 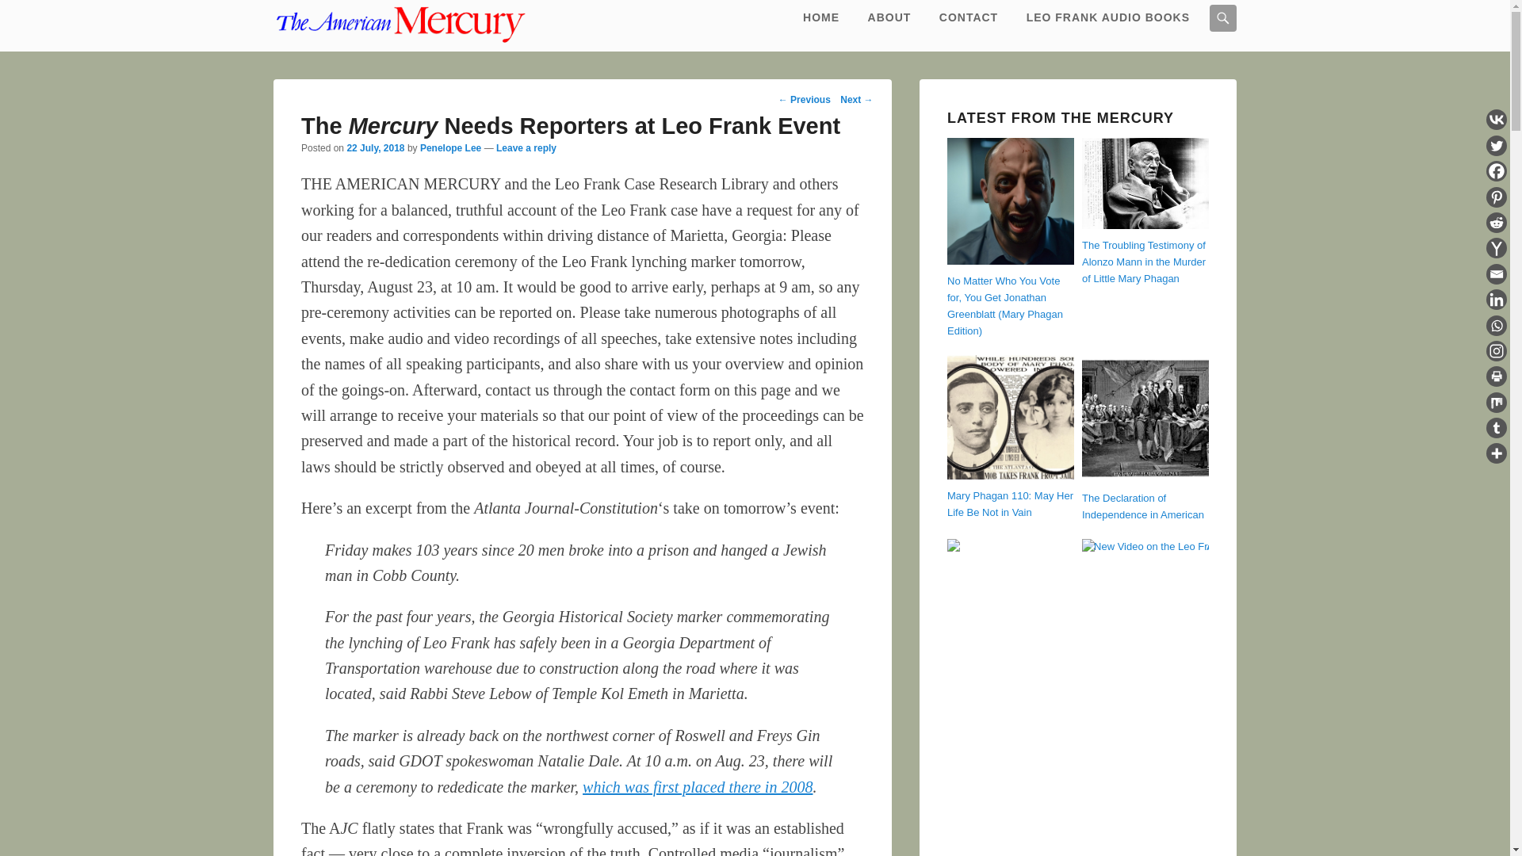 What do you see at coordinates (1497, 171) in the screenshot?
I see `Facebook` at bounding box center [1497, 171].